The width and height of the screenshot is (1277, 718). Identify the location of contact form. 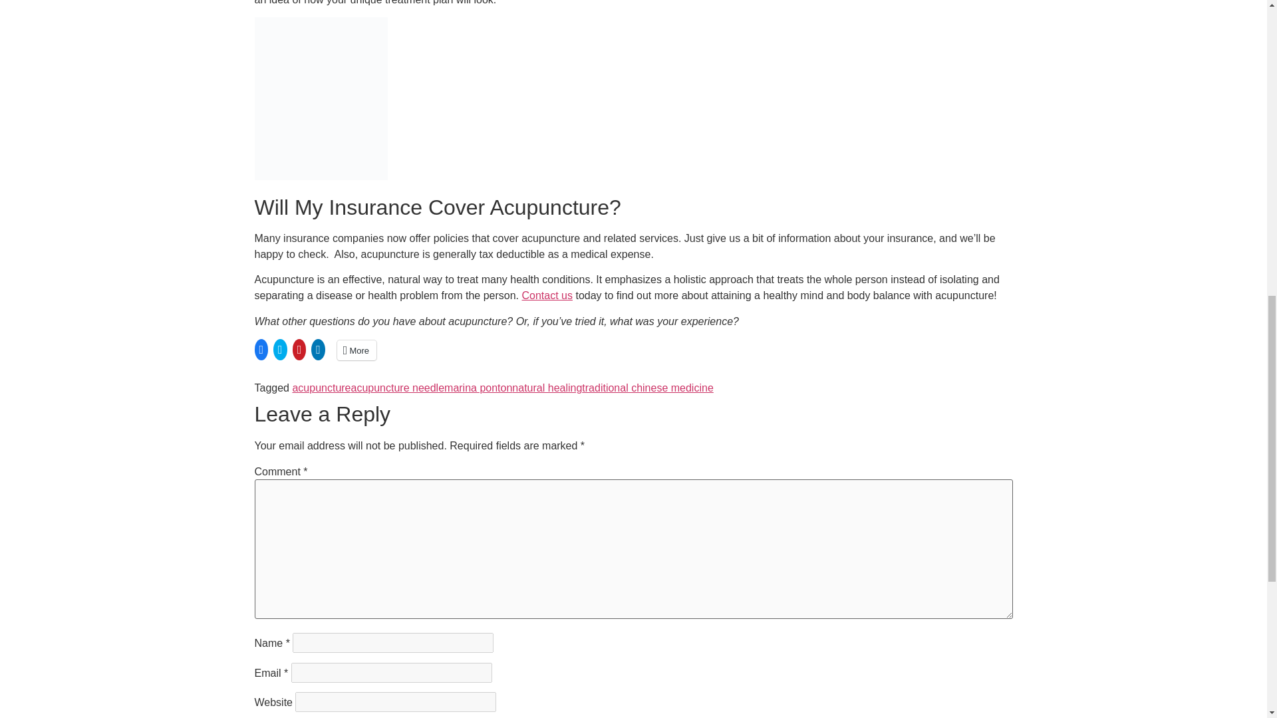
(547, 295).